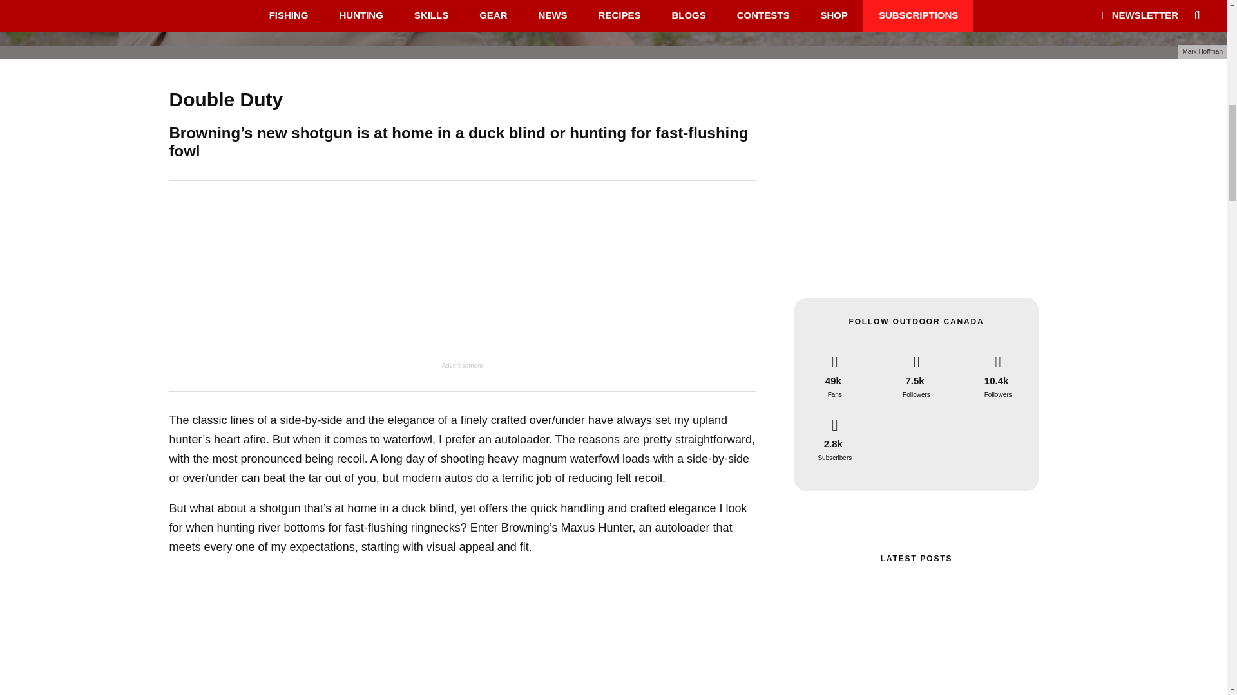 Image resolution: width=1237 pixels, height=695 pixels. I want to click on 3rd party ad content, so click(463, 281).